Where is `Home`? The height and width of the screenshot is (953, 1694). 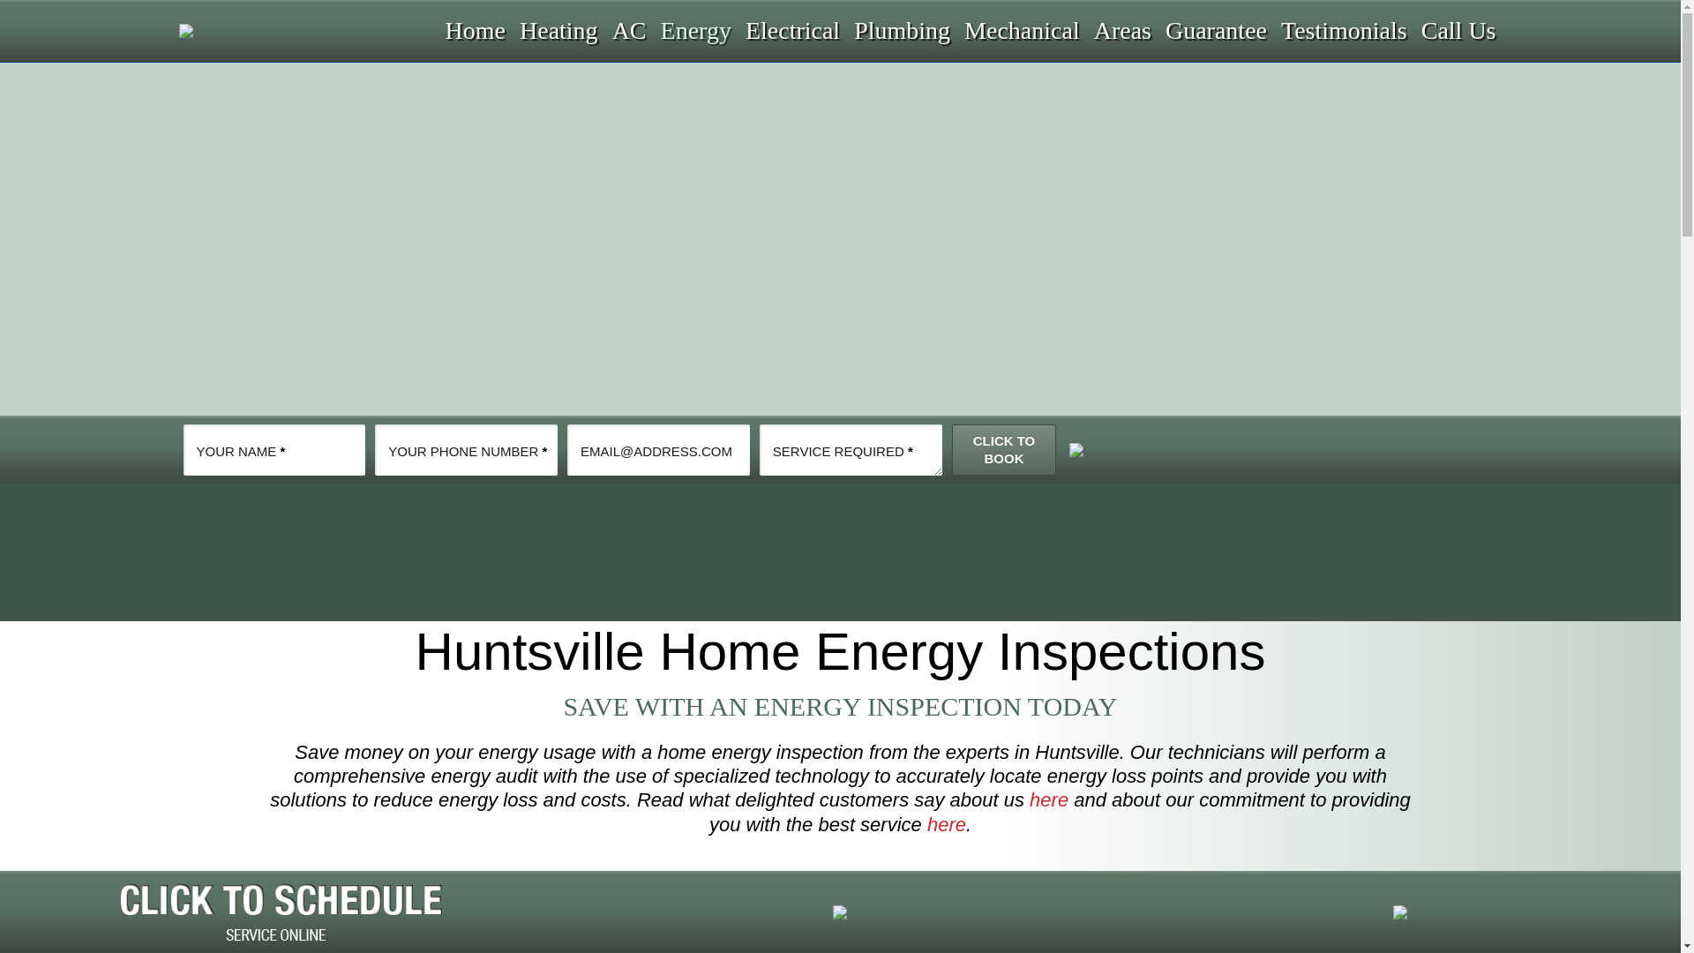
Home is located at coordinates (474, 30).